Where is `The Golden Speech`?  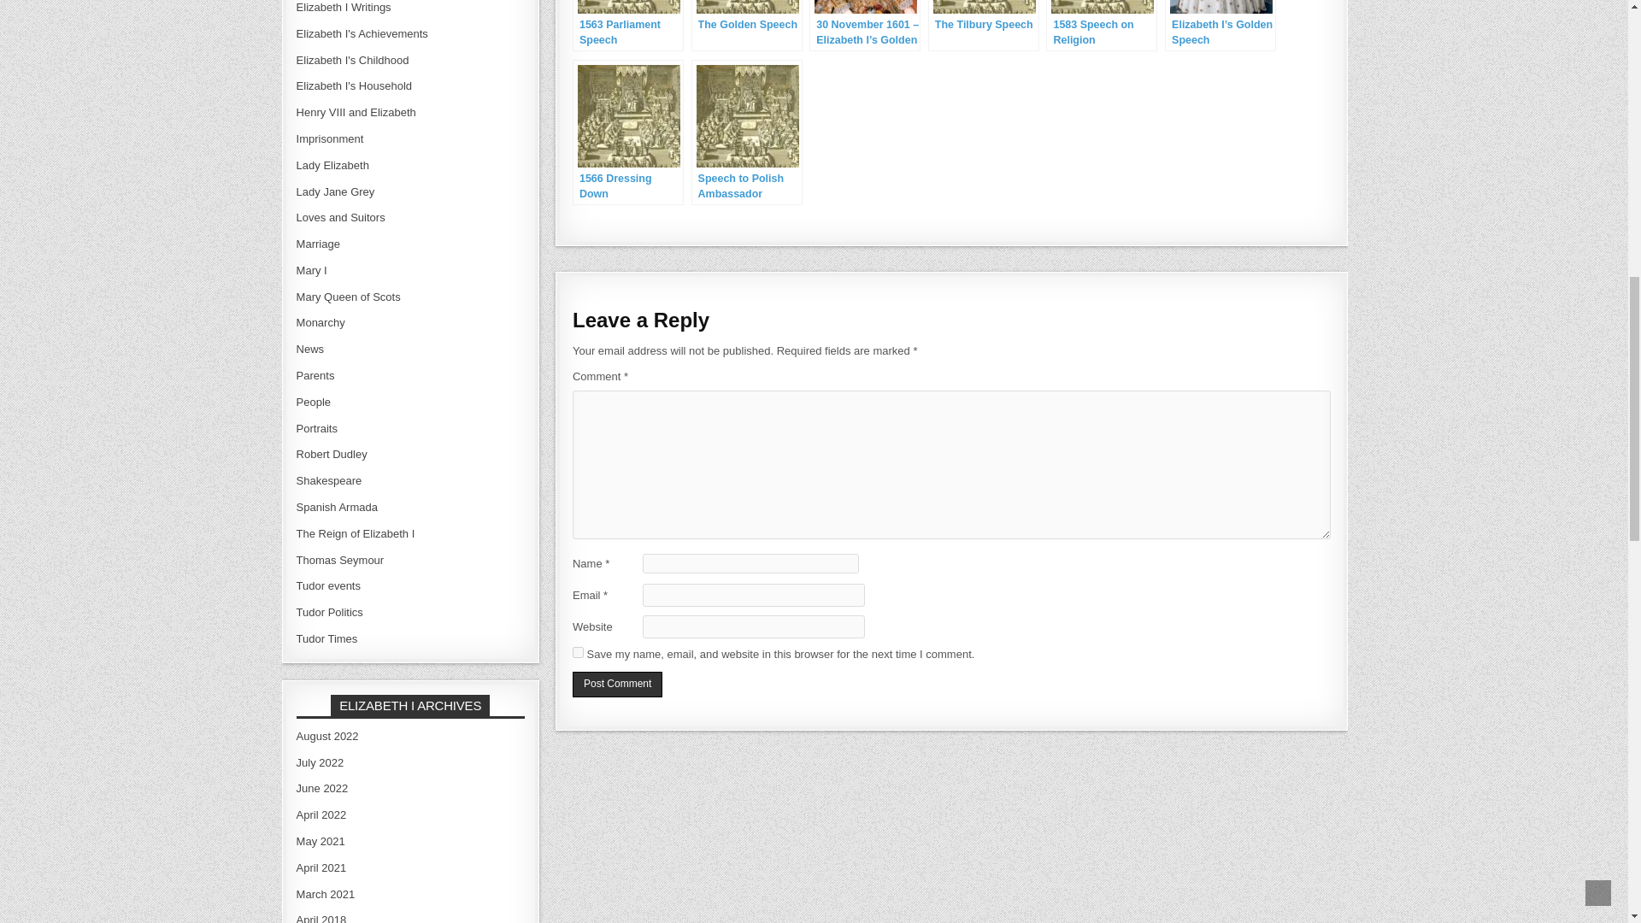 The Golden Speech is located at coordinates (746, 26).